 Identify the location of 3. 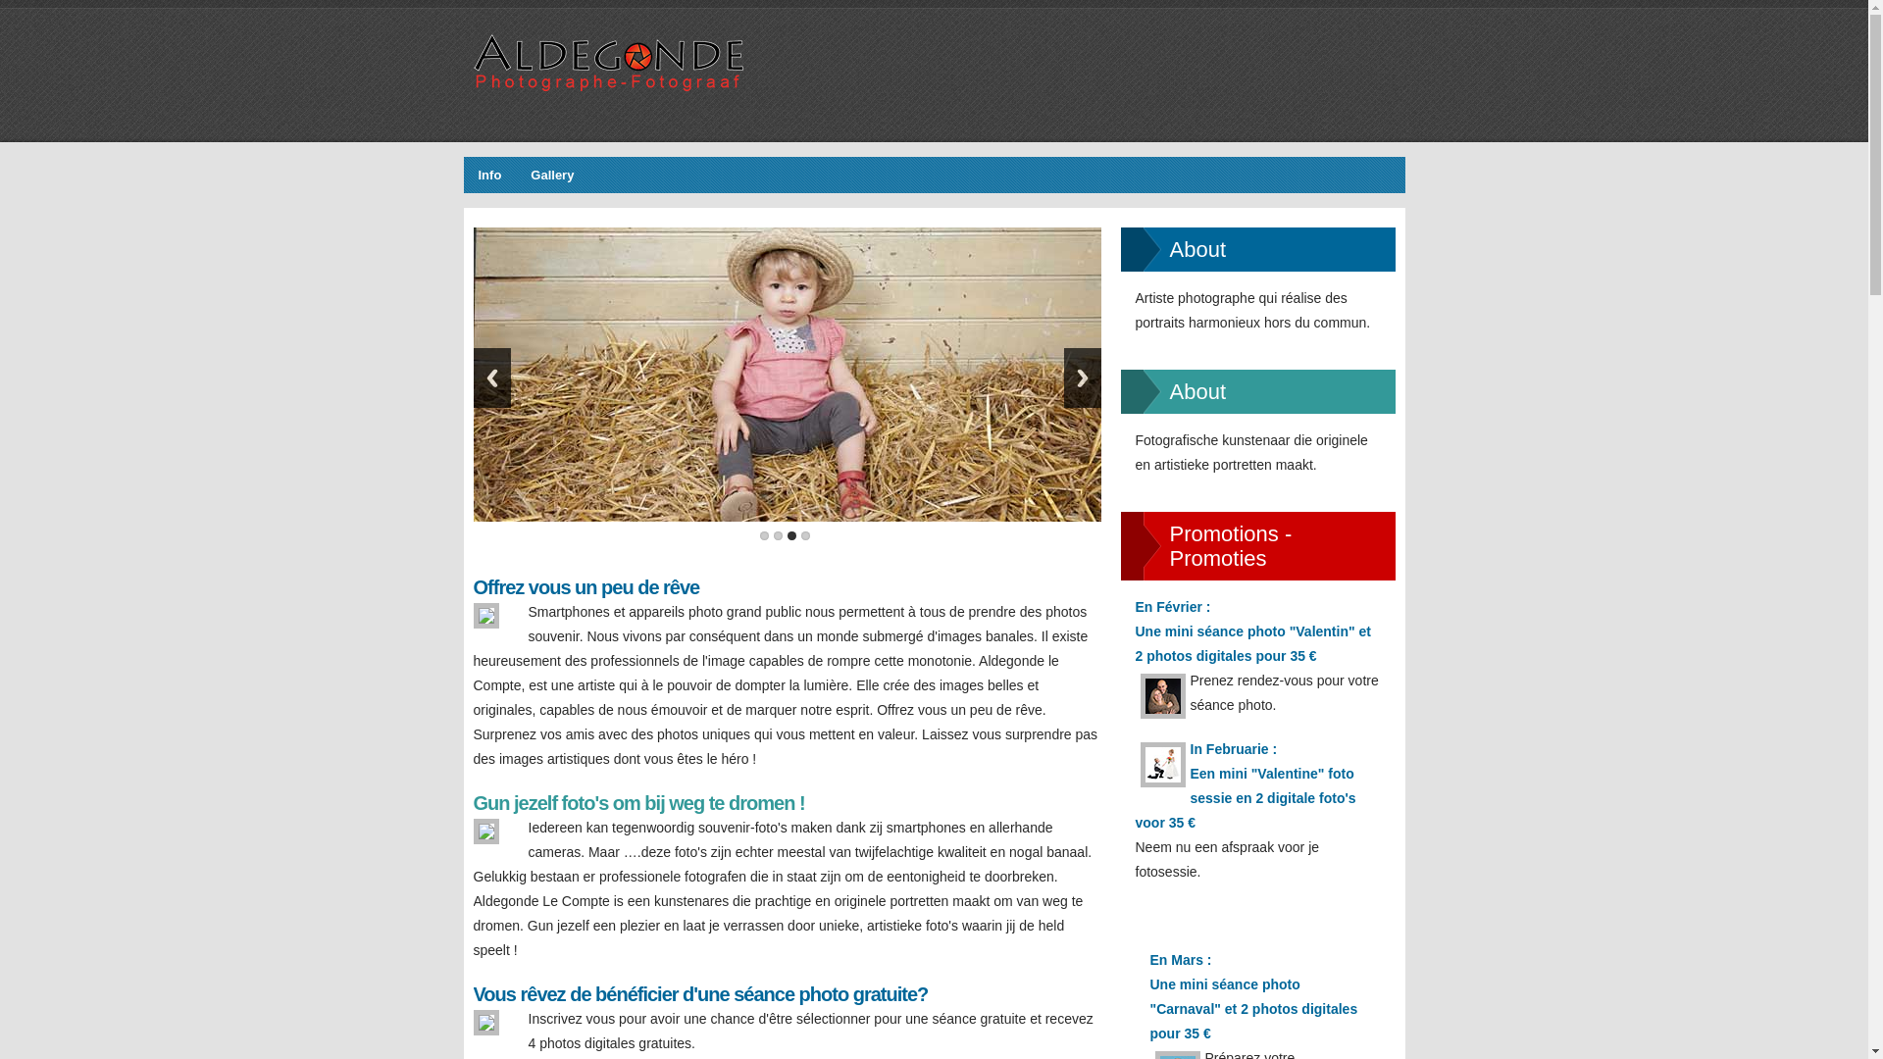
(790, 535).